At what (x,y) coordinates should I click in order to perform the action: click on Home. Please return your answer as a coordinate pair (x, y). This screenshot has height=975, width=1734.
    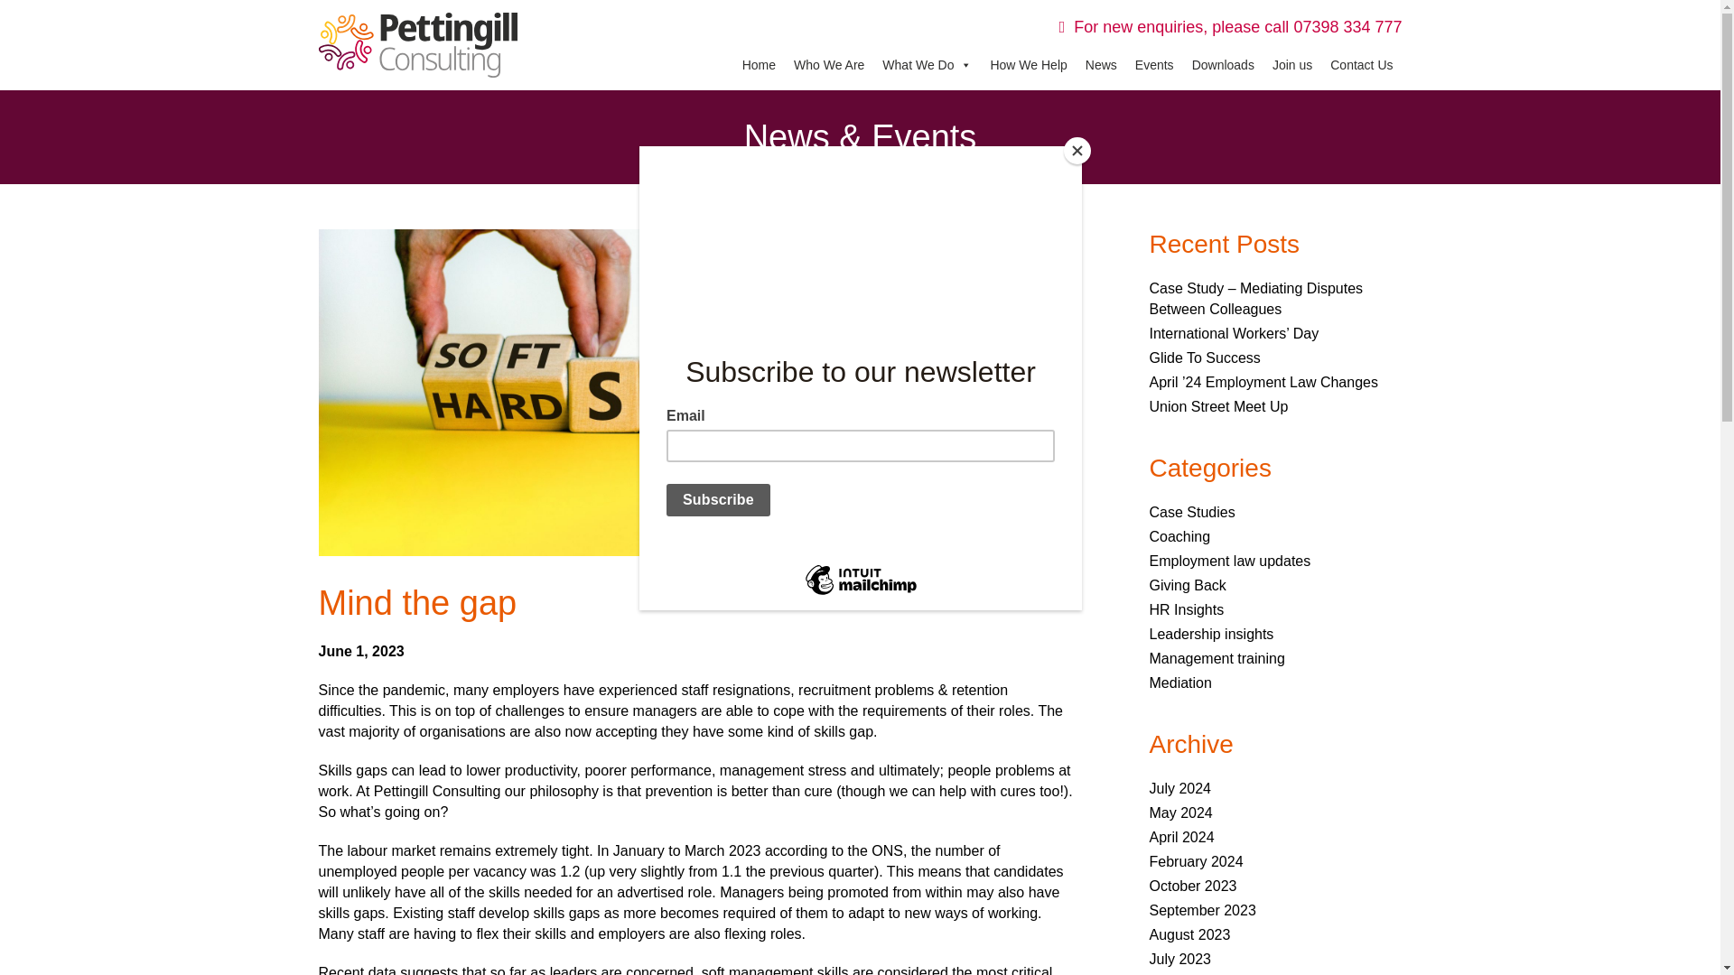
    Looking at the image, I should click on (759, 65).